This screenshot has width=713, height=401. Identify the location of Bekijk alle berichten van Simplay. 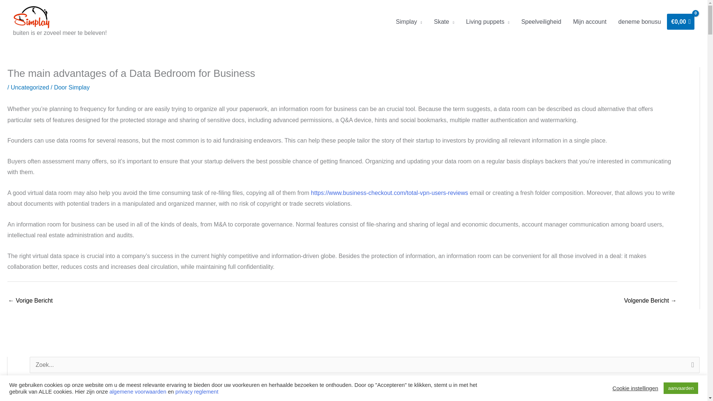
(79, 87).